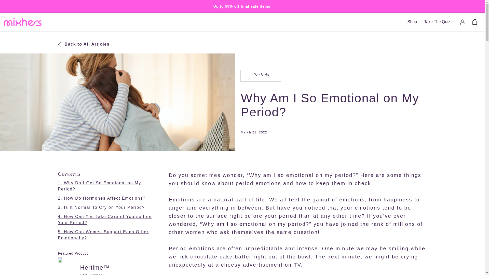 Image resolution: width=489 pixels, height=275 pixels. What do you see at coordinates (105, 219) in the screenshot?
I see `4. How Can You Take Care of Yourself on Your Period?` at bounding box center [105, 219].